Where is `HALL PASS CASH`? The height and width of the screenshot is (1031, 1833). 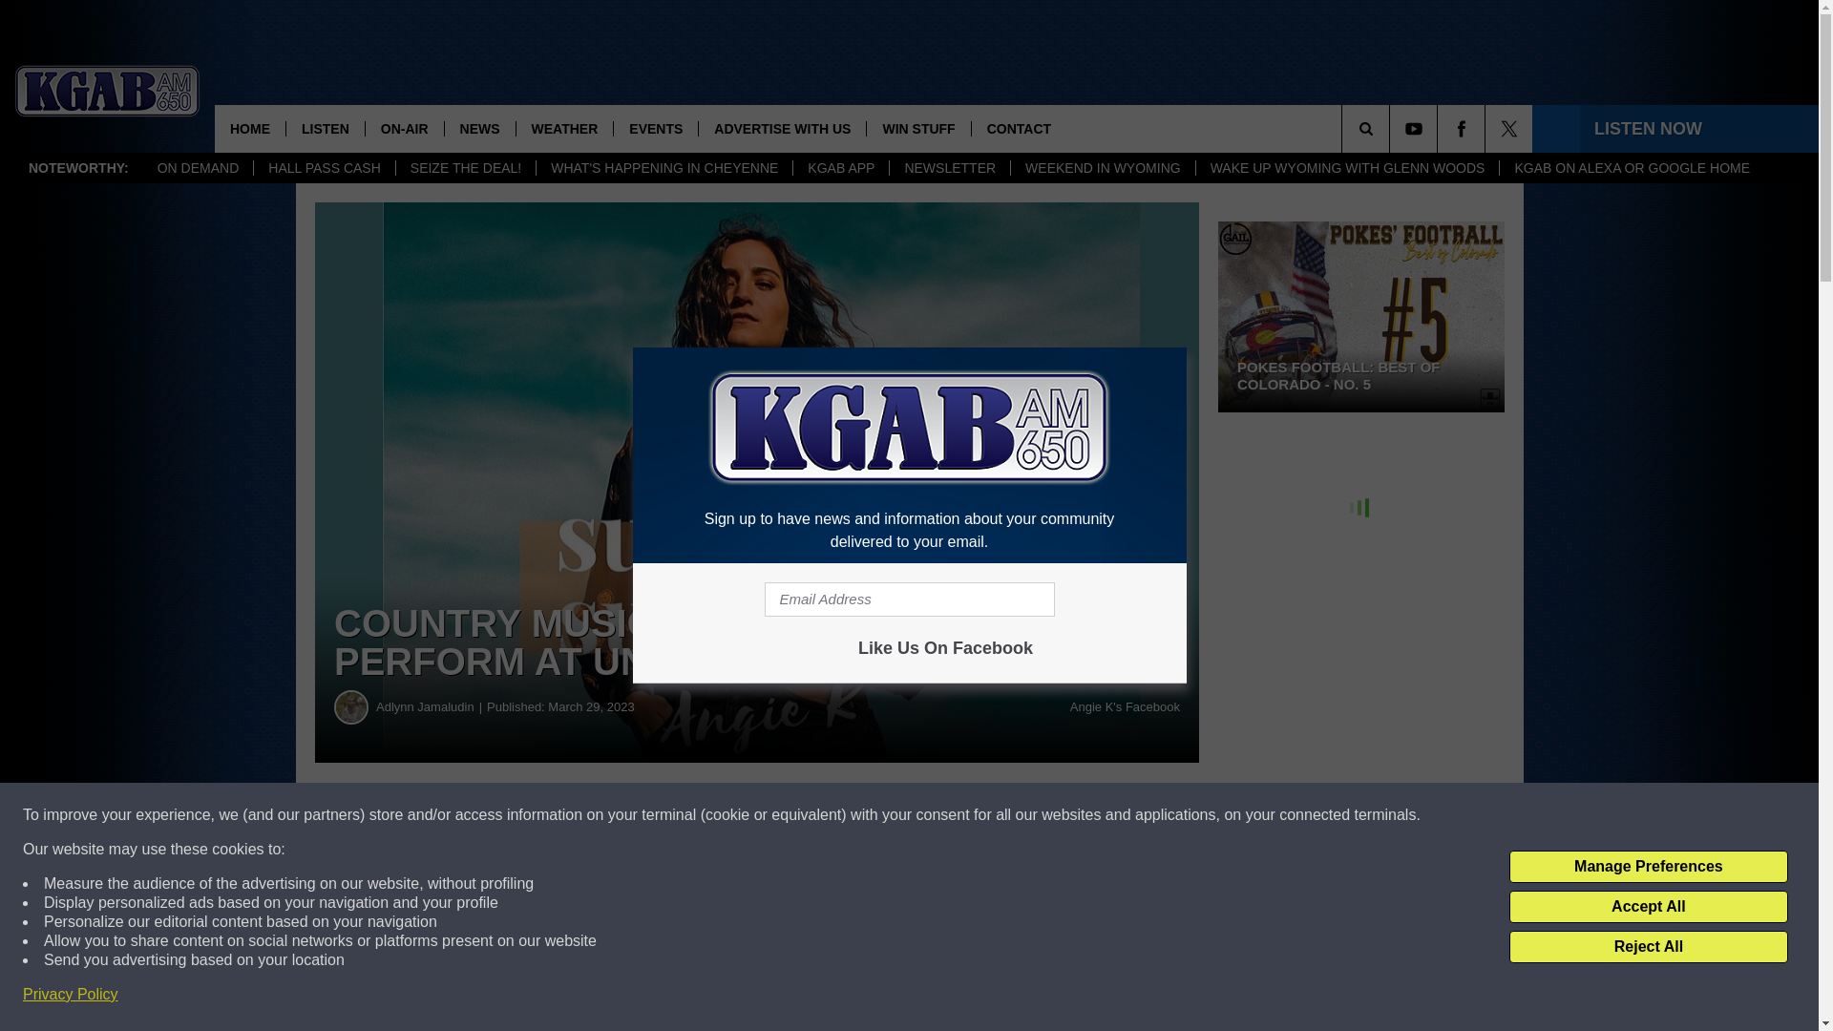 HALL PASS CASH is located at coordinates (324, 168).